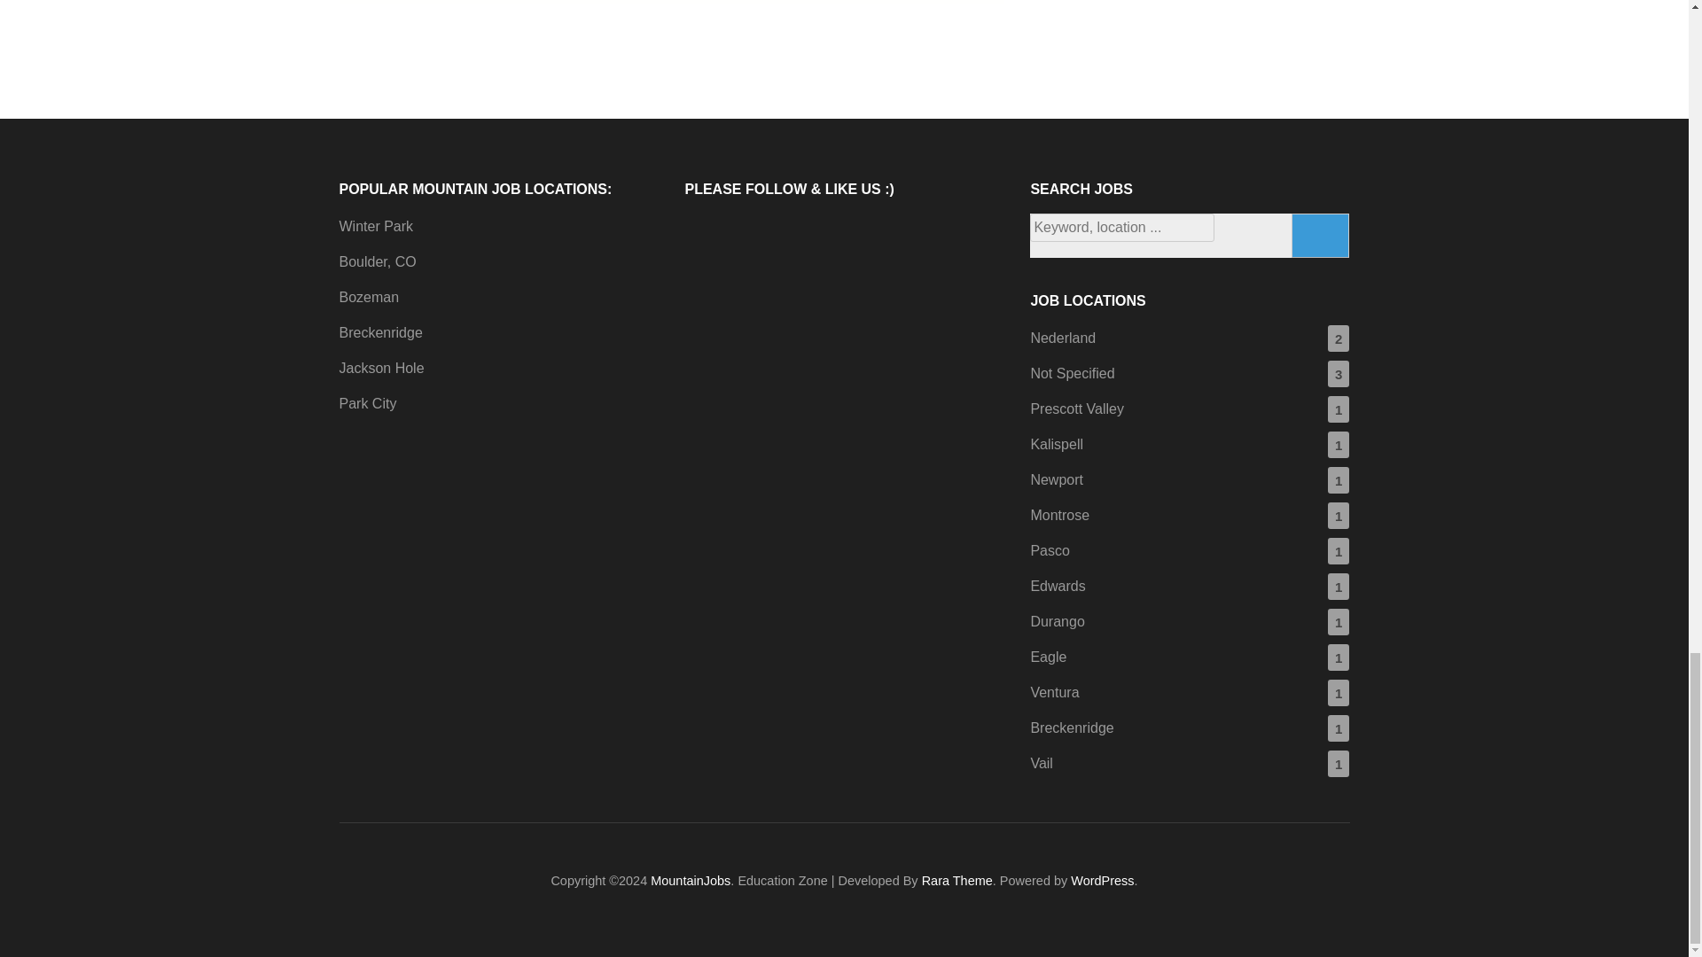  What do you see at coordinates (1321, 235) in the screenshot?
I see `Search` at bounding box center [1321, 235].